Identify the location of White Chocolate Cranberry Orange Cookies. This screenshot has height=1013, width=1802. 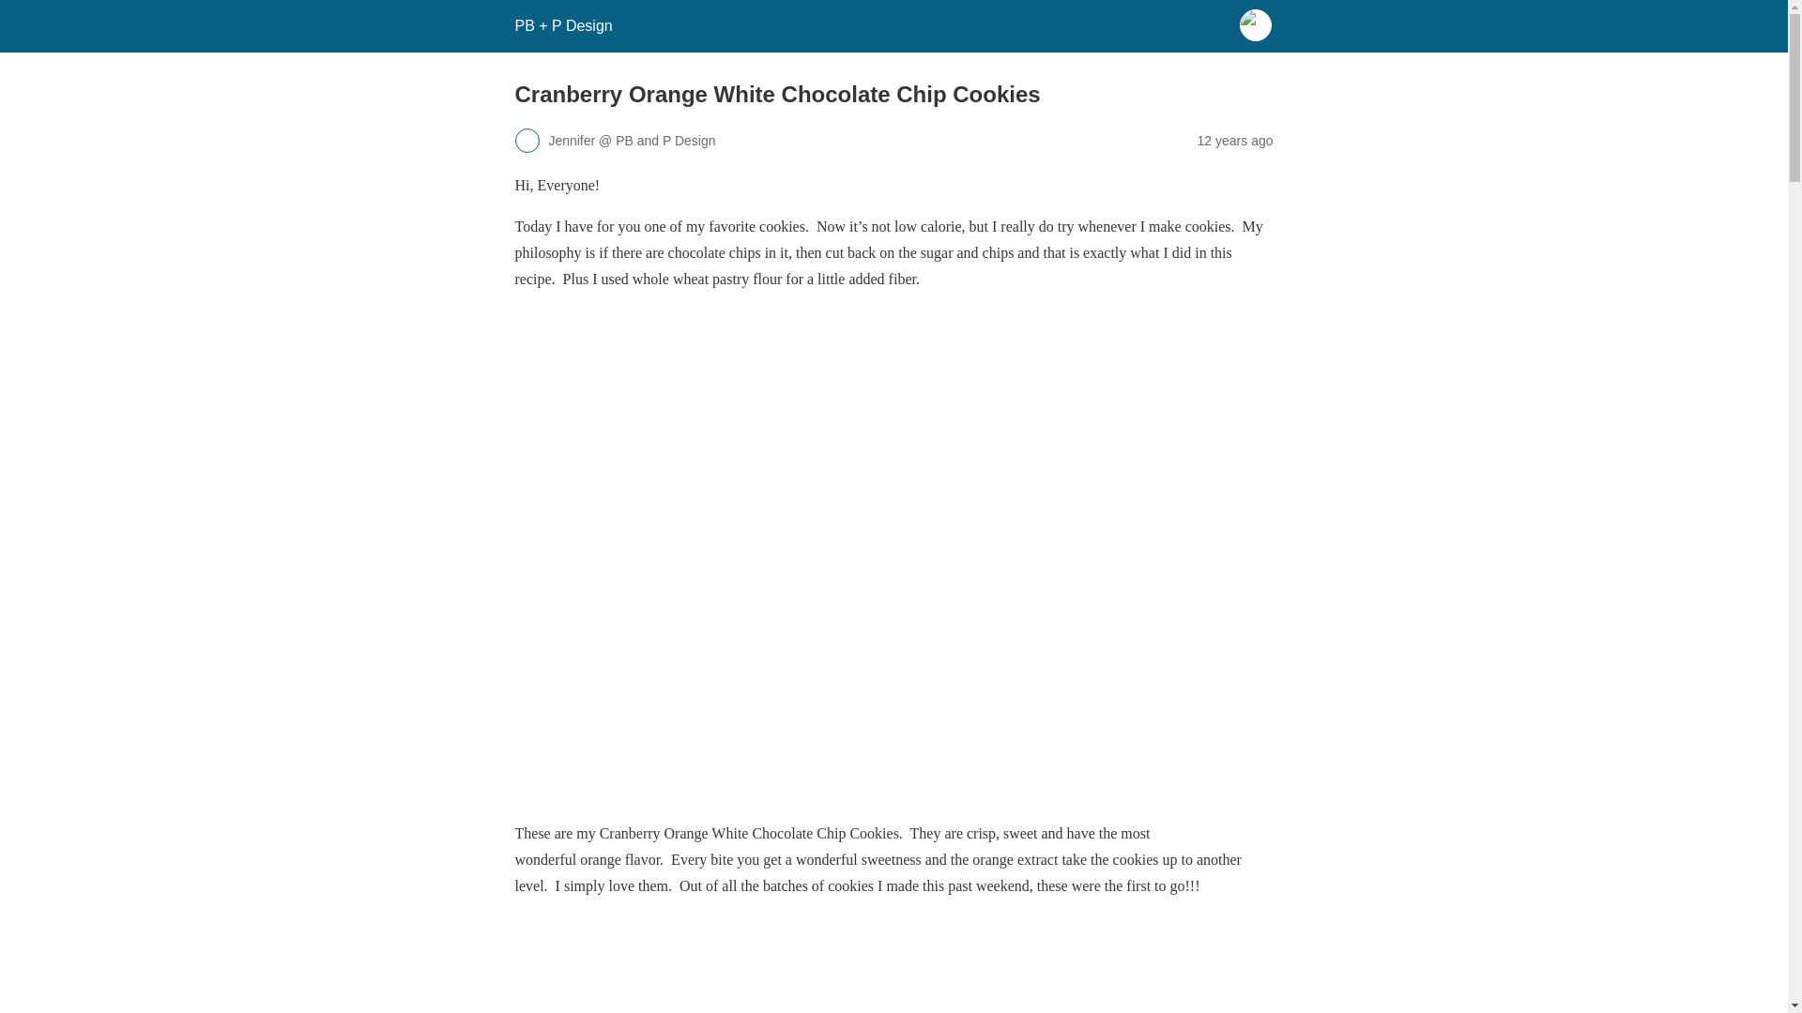
(886, 964).